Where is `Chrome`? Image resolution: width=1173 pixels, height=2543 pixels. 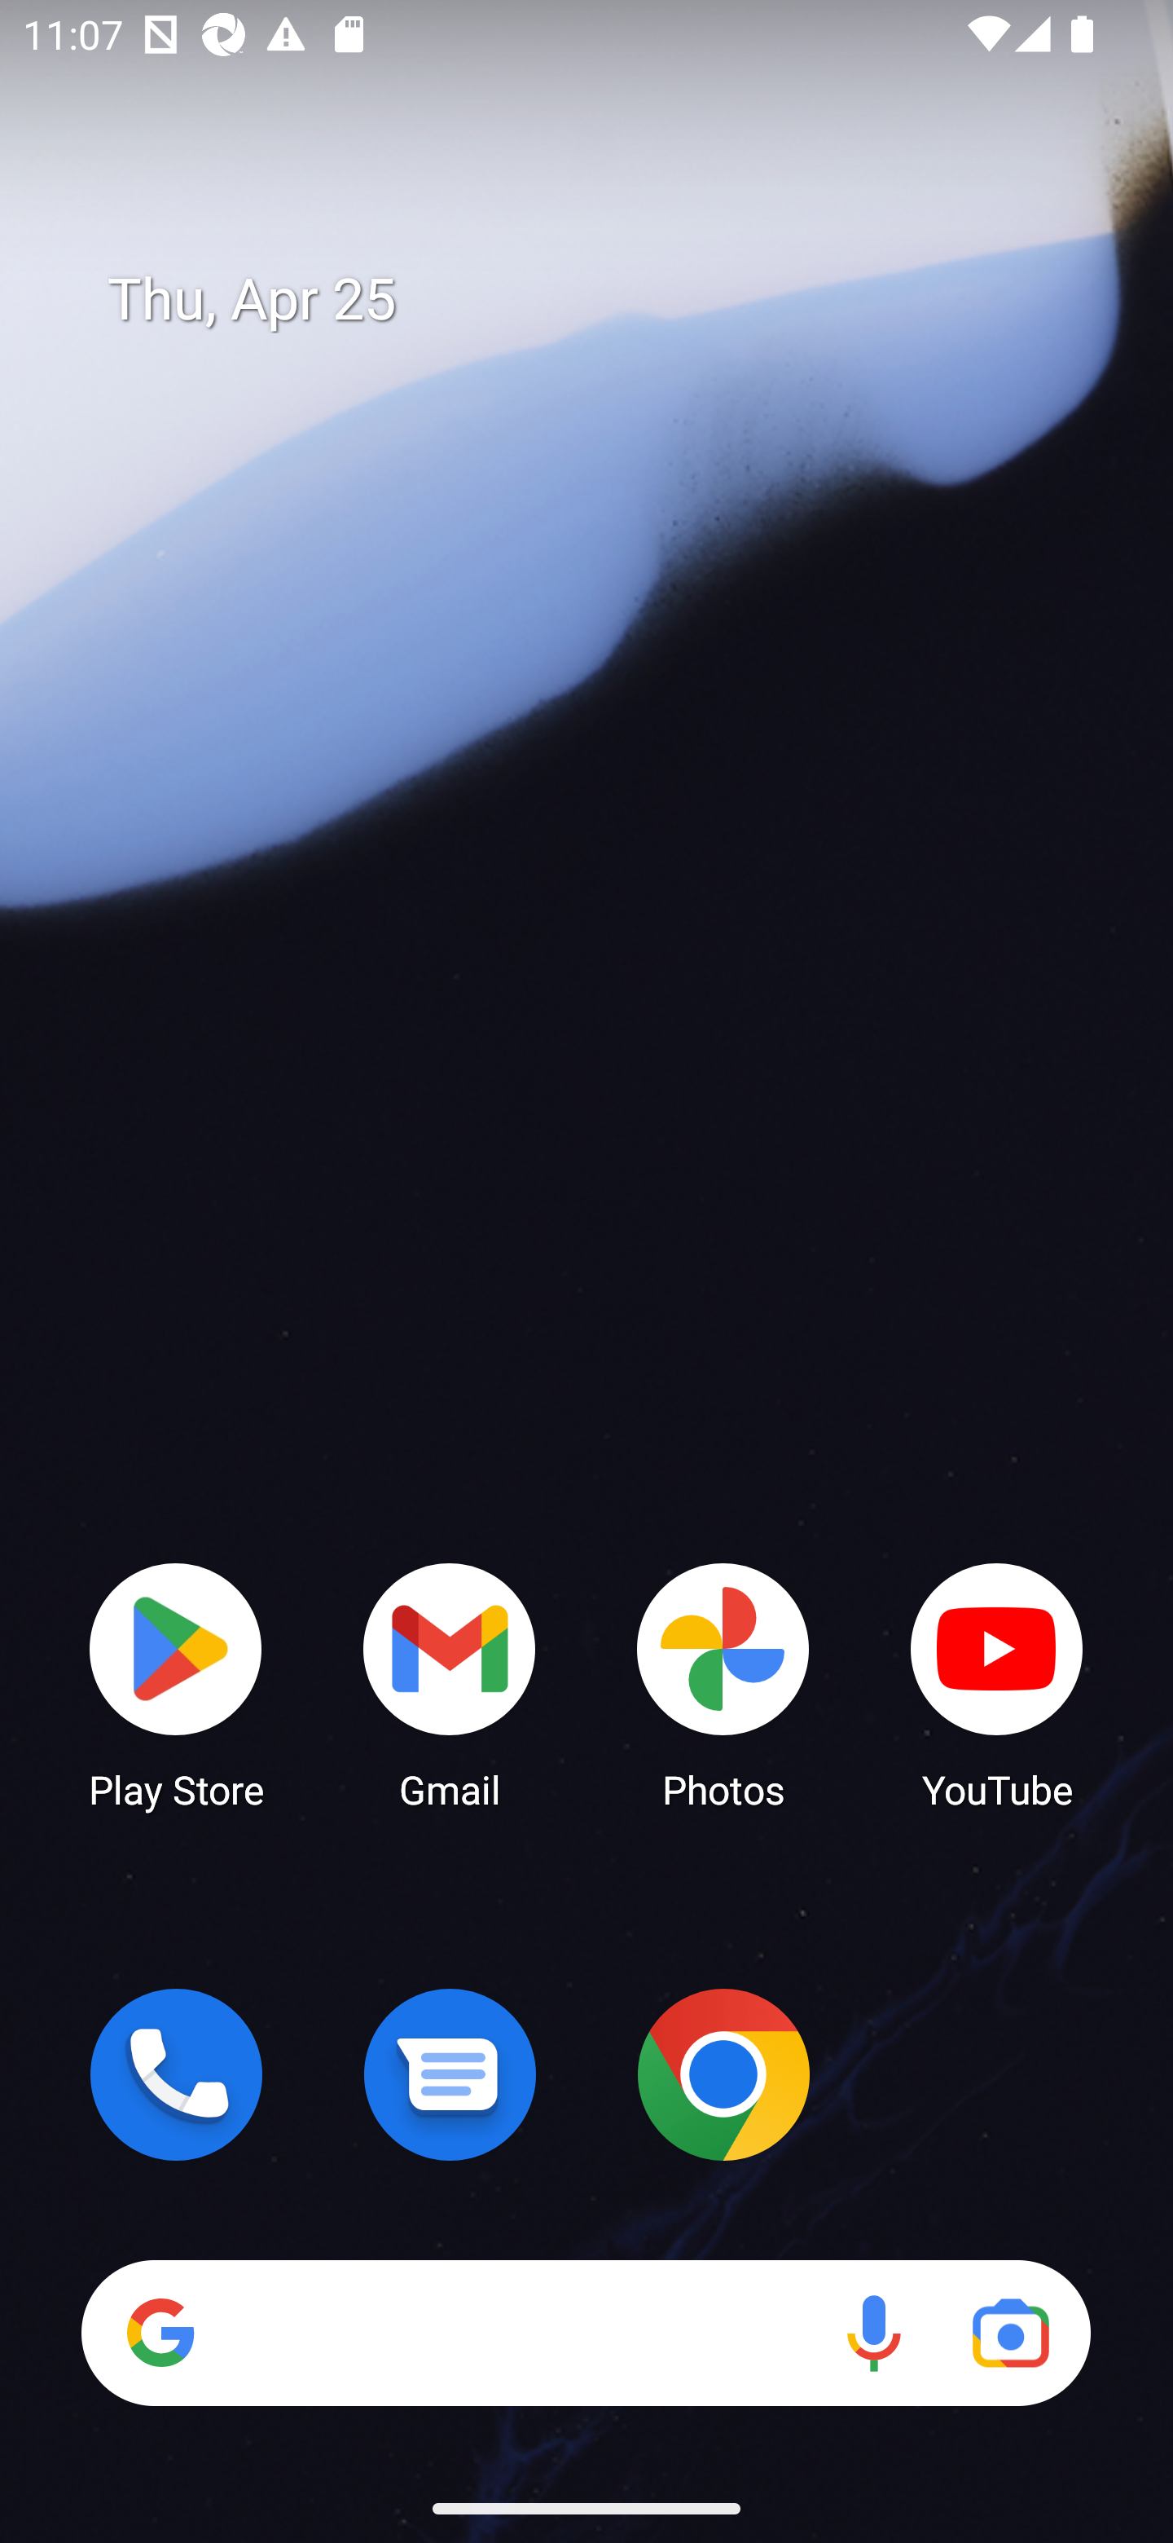
Chrome is located at coordinates (723, 2074).